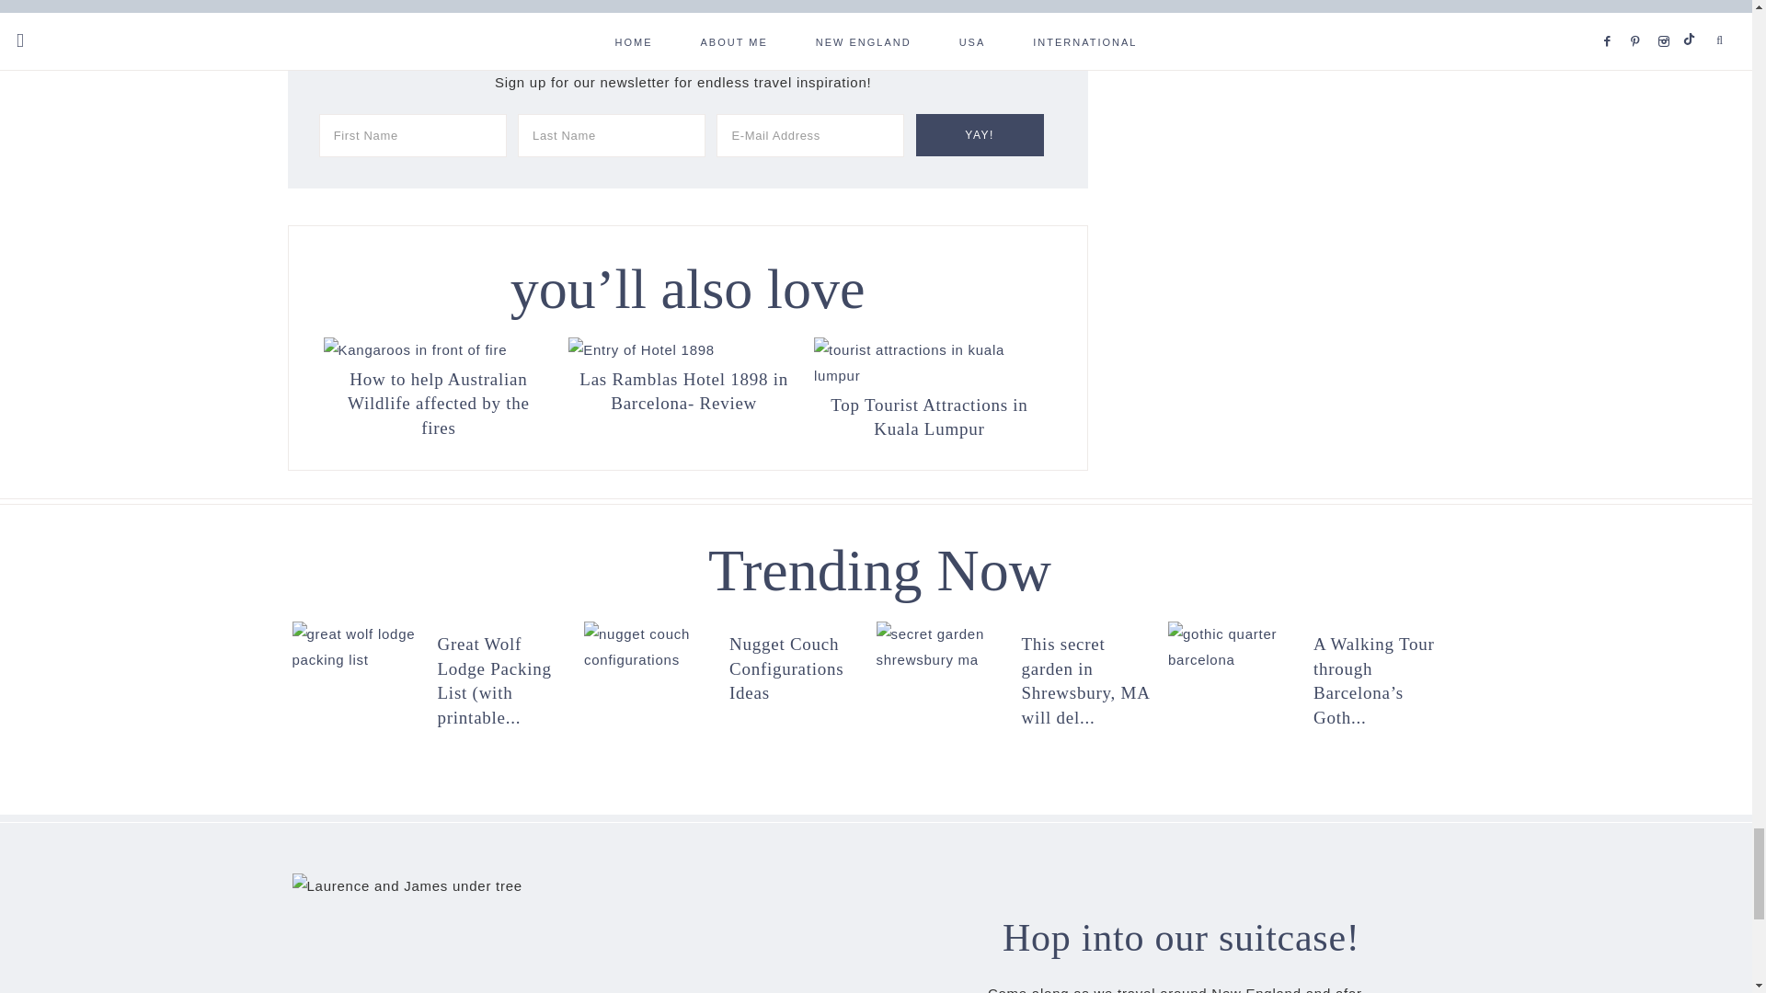 This screenshot has width=1766, height=993. Describe the element at coordinates (980, 134) in the screenshot. I see `YAY!` at that location.